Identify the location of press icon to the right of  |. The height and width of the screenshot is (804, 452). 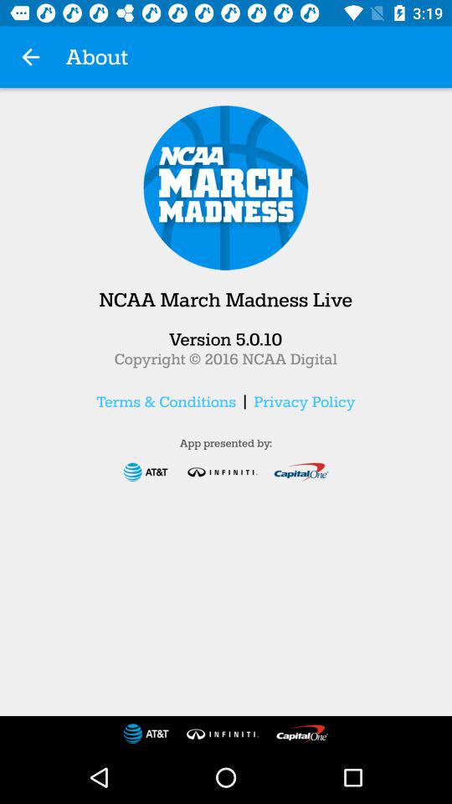
(305, 401).